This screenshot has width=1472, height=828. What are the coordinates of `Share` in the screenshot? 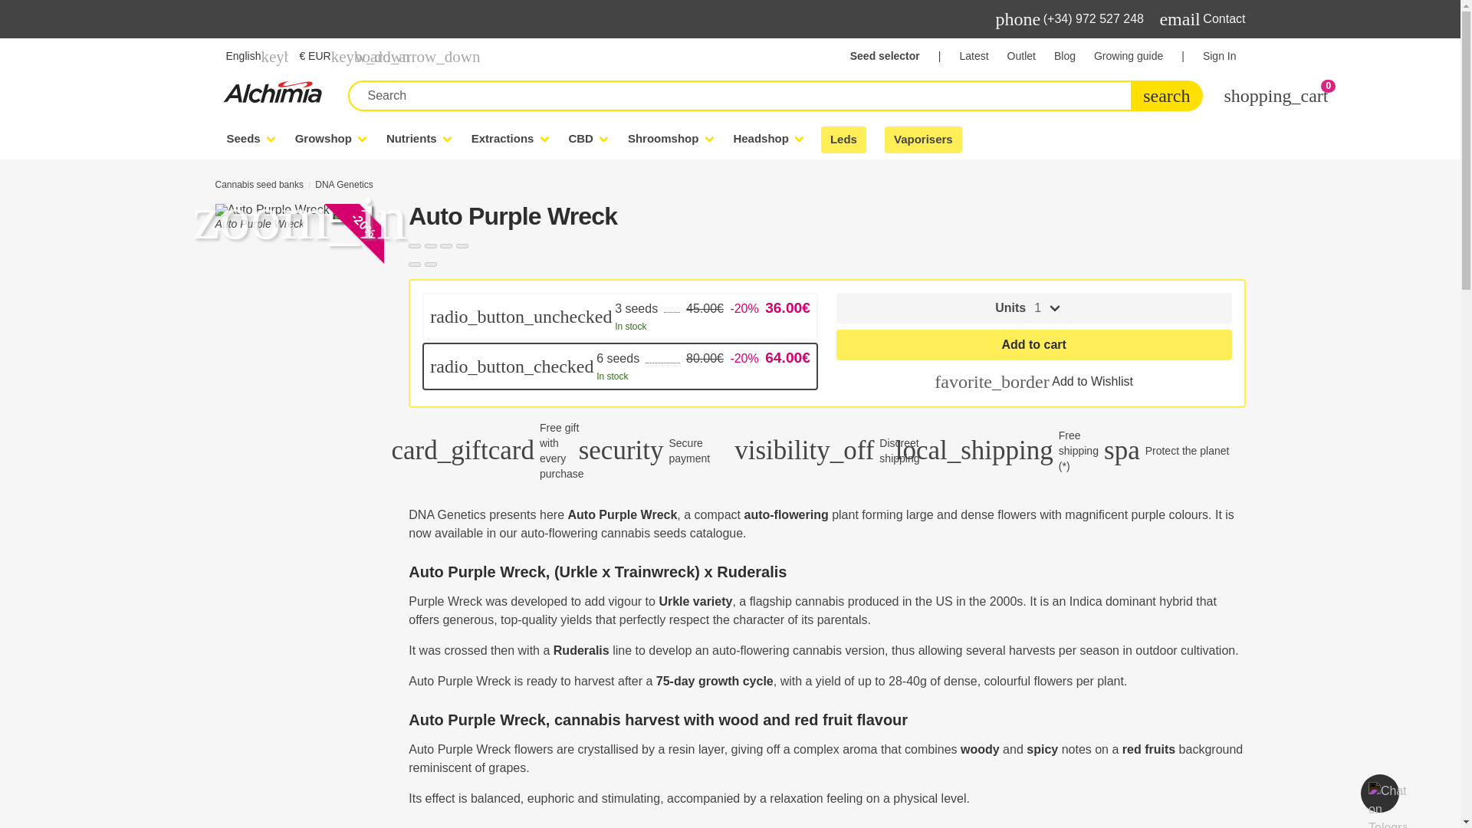 It's located at (431, 245).